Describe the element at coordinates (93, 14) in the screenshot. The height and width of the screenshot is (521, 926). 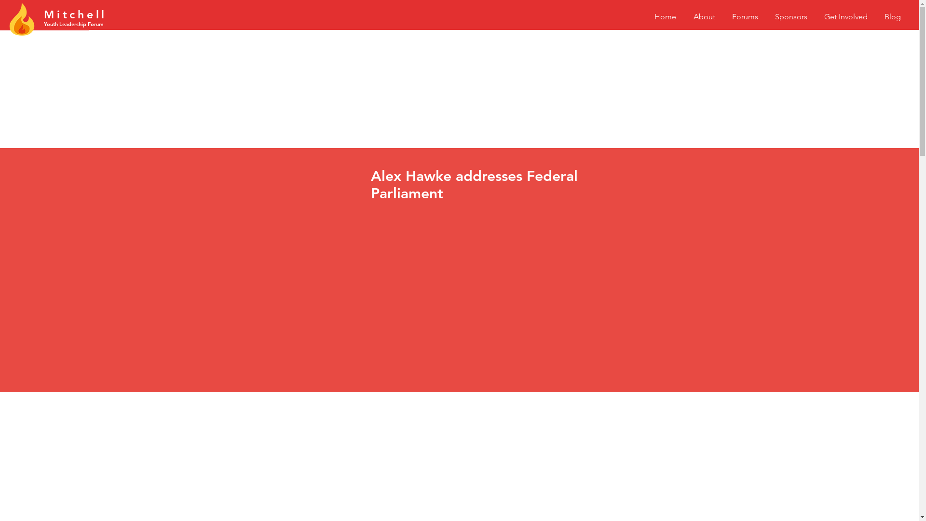
I see `hell` at that location.